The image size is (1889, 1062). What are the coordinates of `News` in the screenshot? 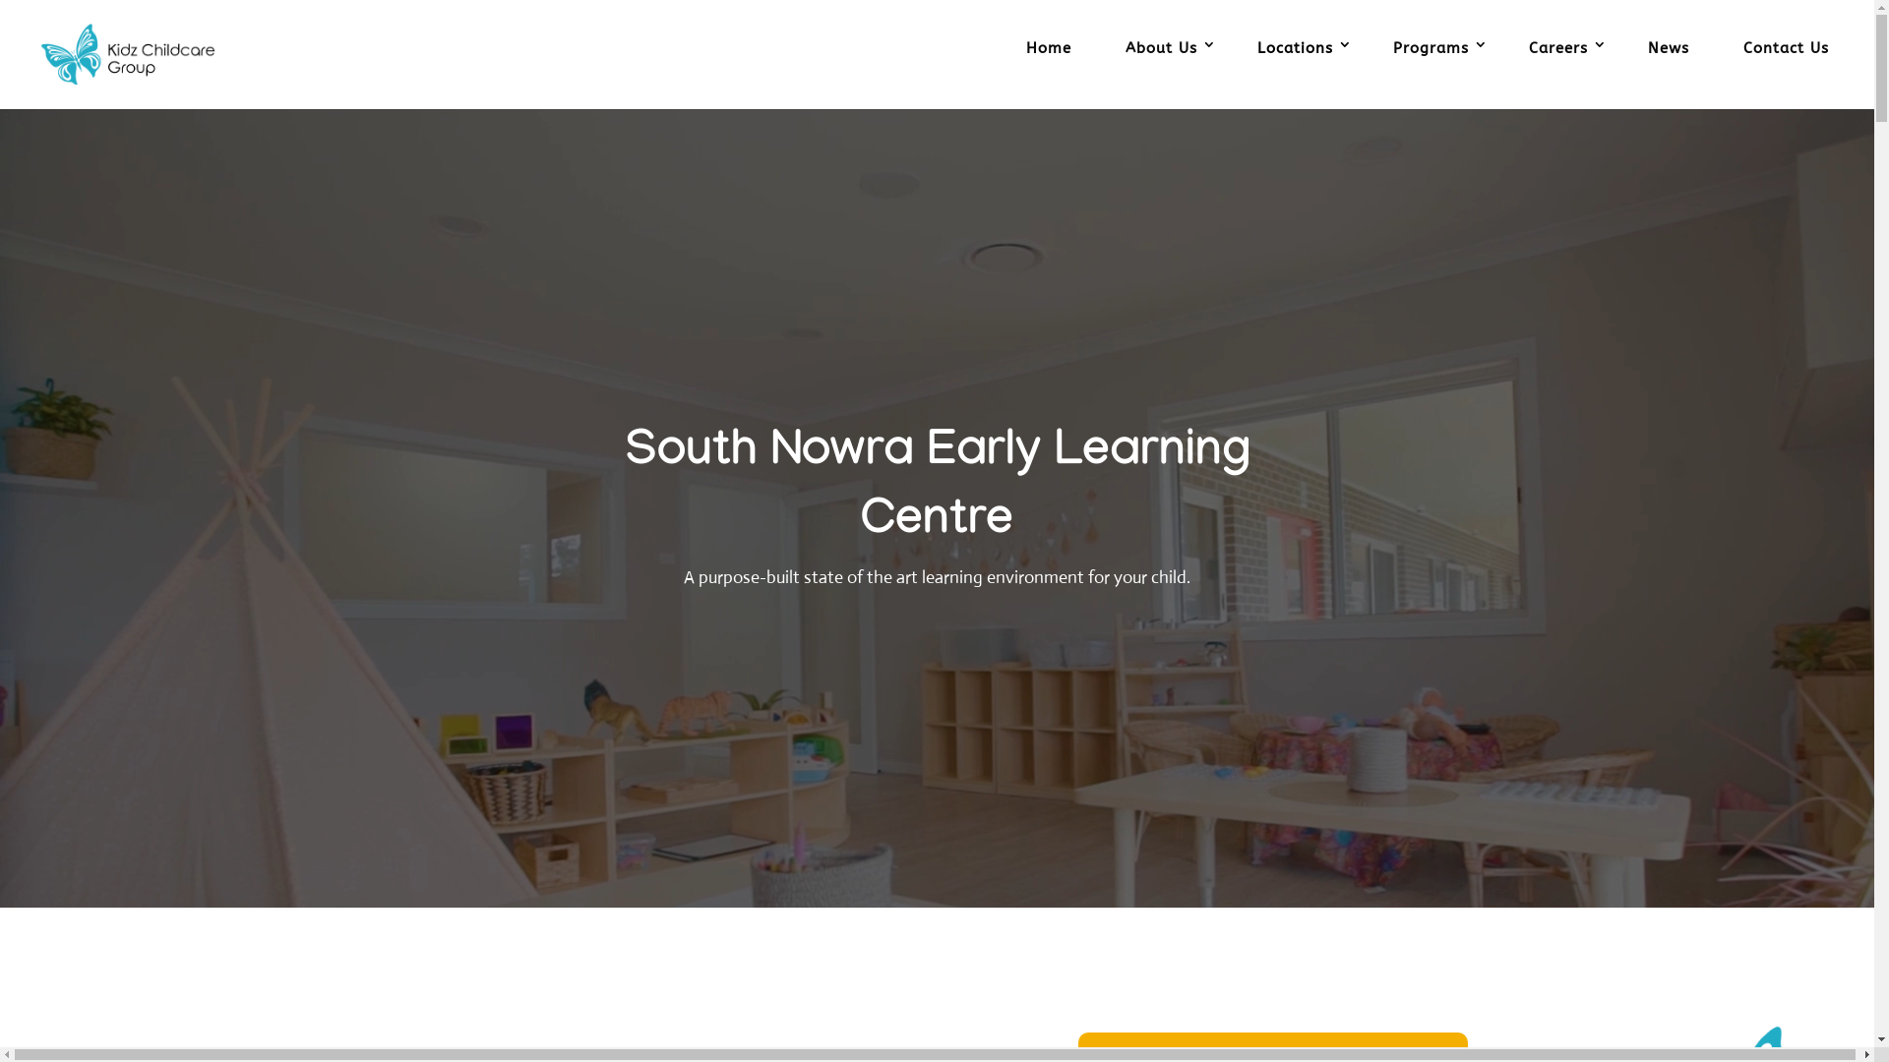 It's located at (1669, 69).